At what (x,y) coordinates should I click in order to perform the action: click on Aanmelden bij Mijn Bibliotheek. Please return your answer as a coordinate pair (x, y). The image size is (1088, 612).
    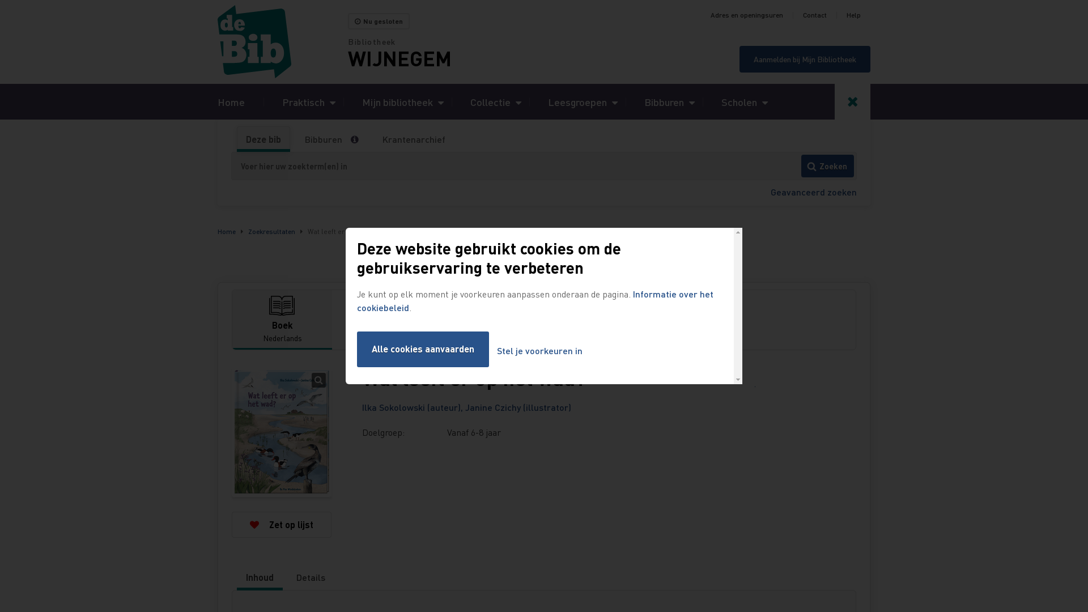
    Looking at the image, I should click on (805, 59).